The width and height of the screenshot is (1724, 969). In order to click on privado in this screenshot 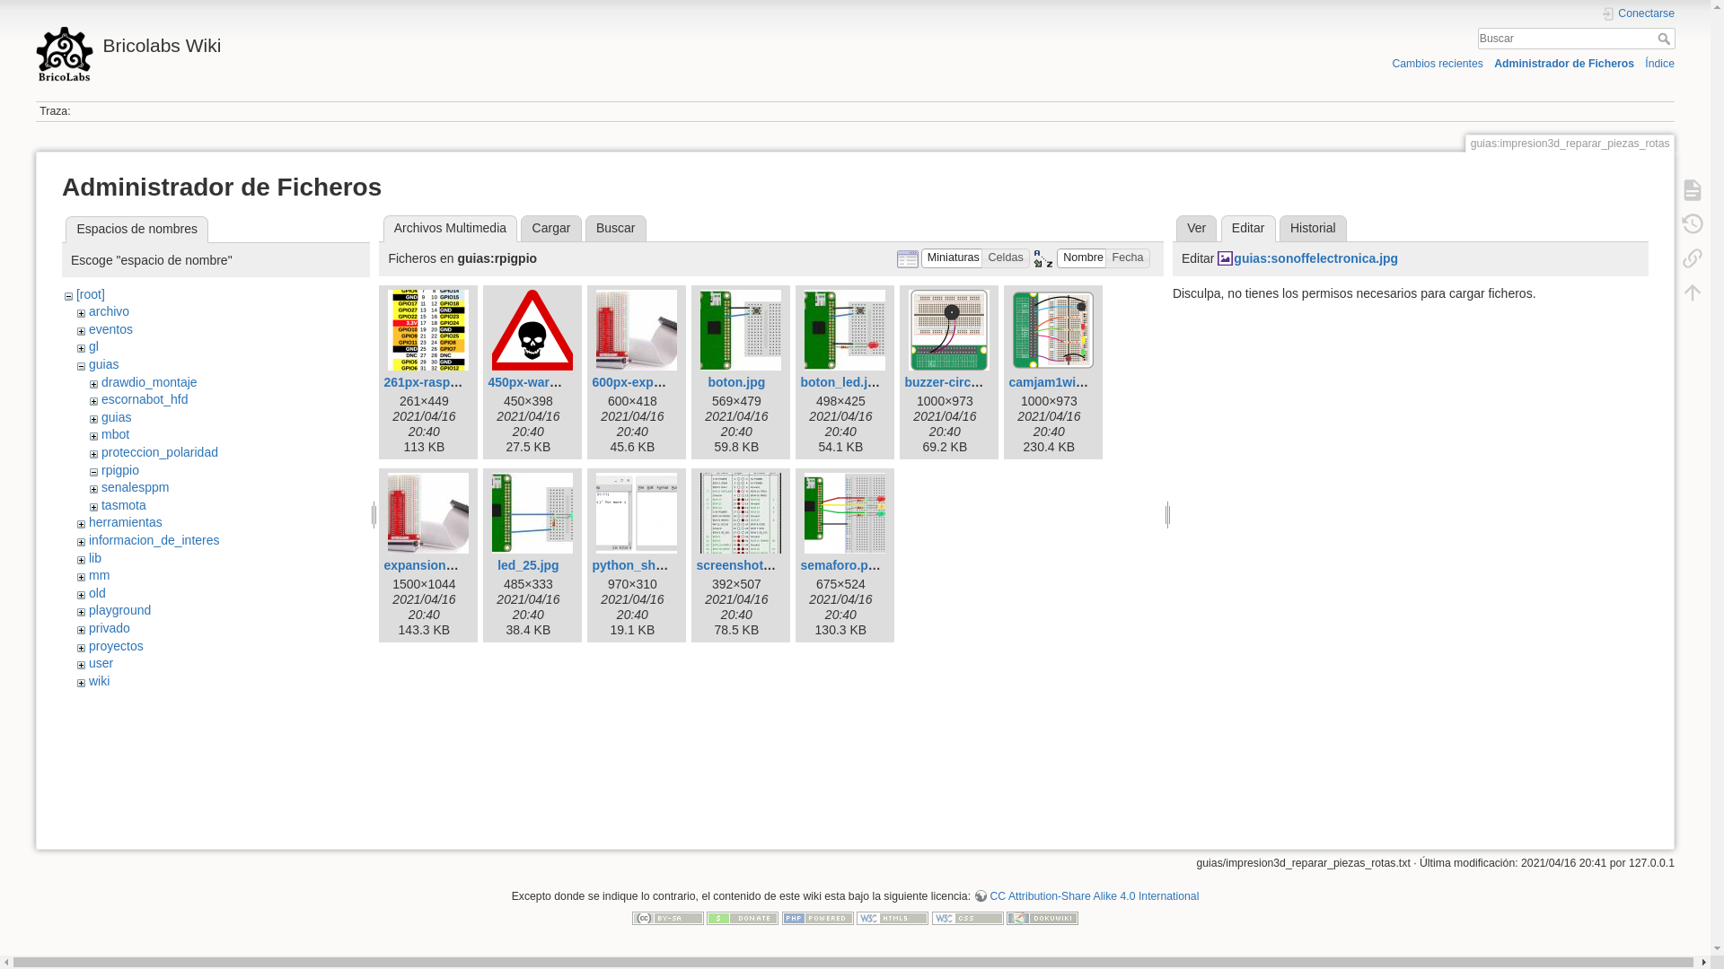, I will do `click(110, 628)`.